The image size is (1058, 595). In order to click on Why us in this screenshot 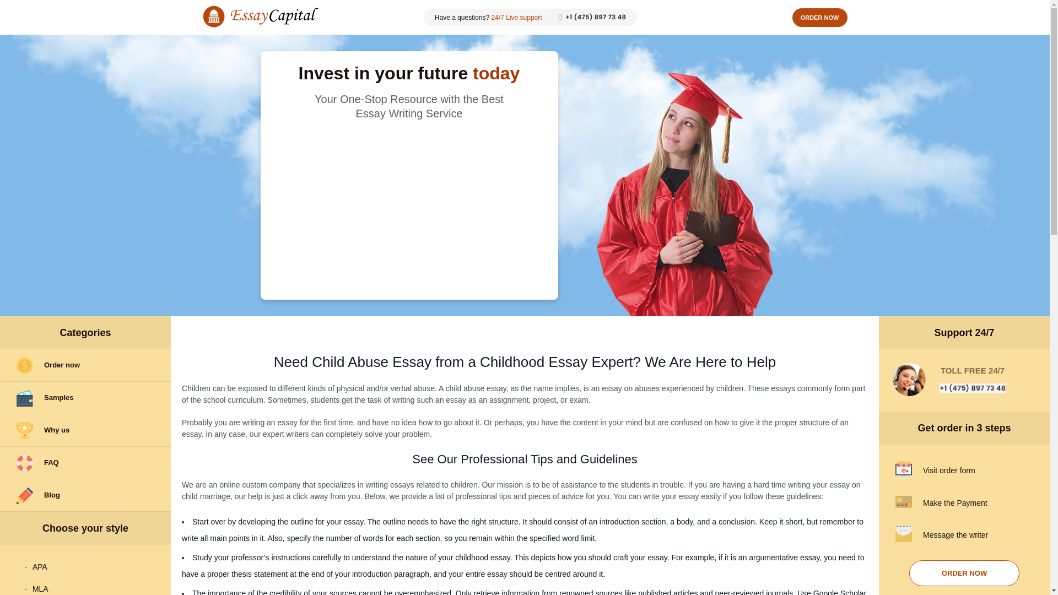, I will do `click(85, 430)`.